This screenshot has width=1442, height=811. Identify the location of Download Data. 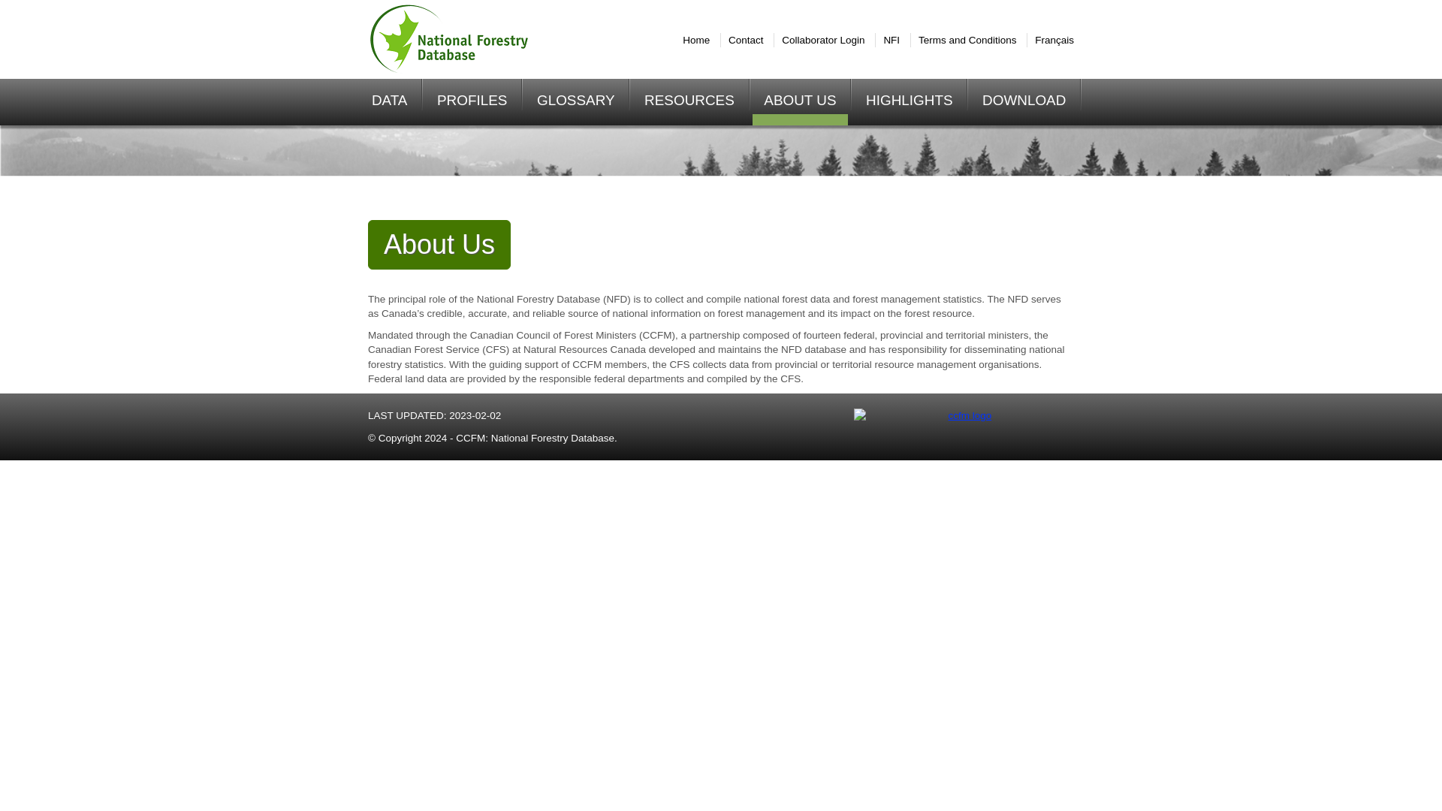
(1024, 102).